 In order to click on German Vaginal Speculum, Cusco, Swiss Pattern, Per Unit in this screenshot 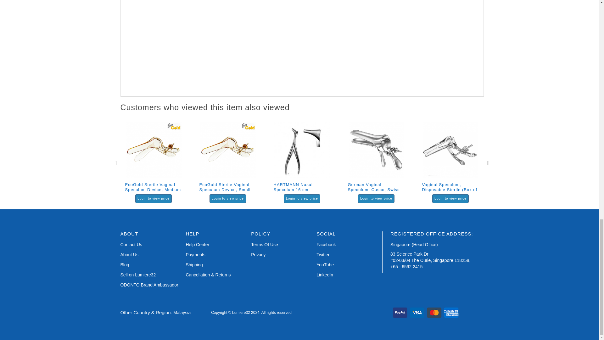, I will do `click(376, 150)`.